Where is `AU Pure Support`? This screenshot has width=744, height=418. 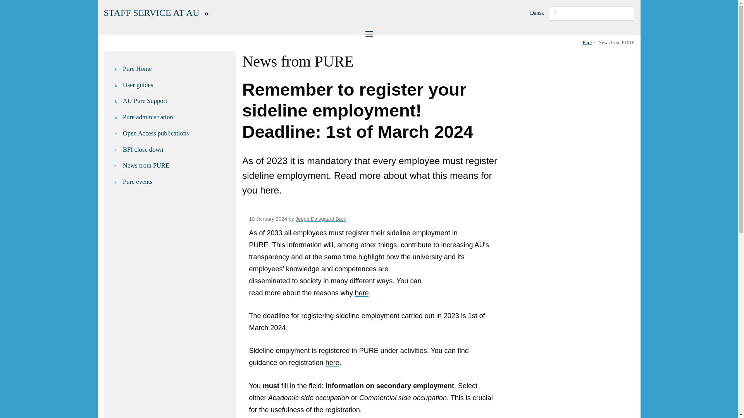 AU Pure Support is located at coordinates (175, 101).